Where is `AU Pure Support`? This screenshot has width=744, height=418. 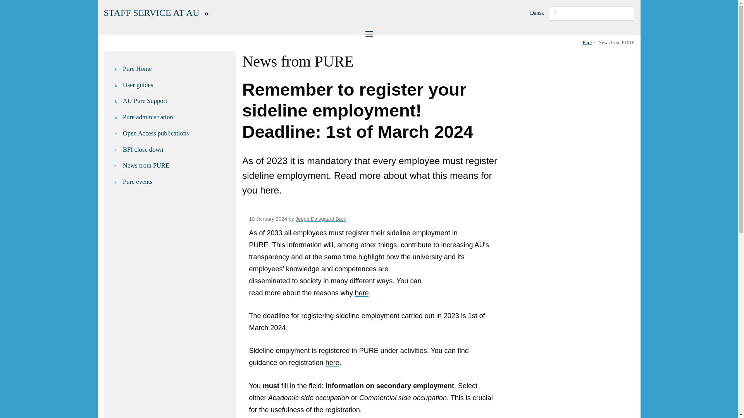 AU Pure Support is located at coordinates (175, 101).